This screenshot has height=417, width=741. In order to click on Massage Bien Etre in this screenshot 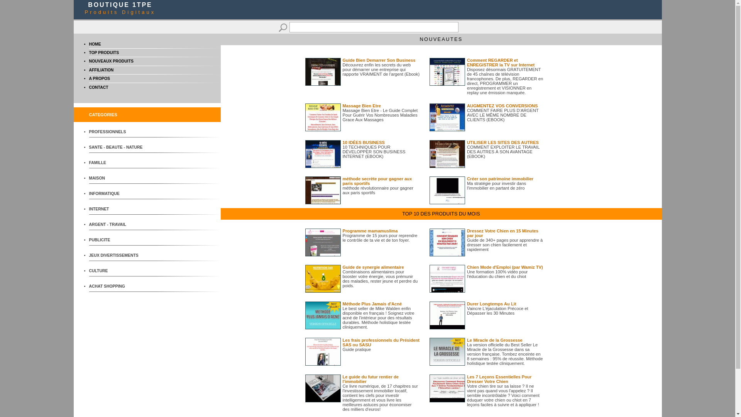, I will do `click(362, 106)`.